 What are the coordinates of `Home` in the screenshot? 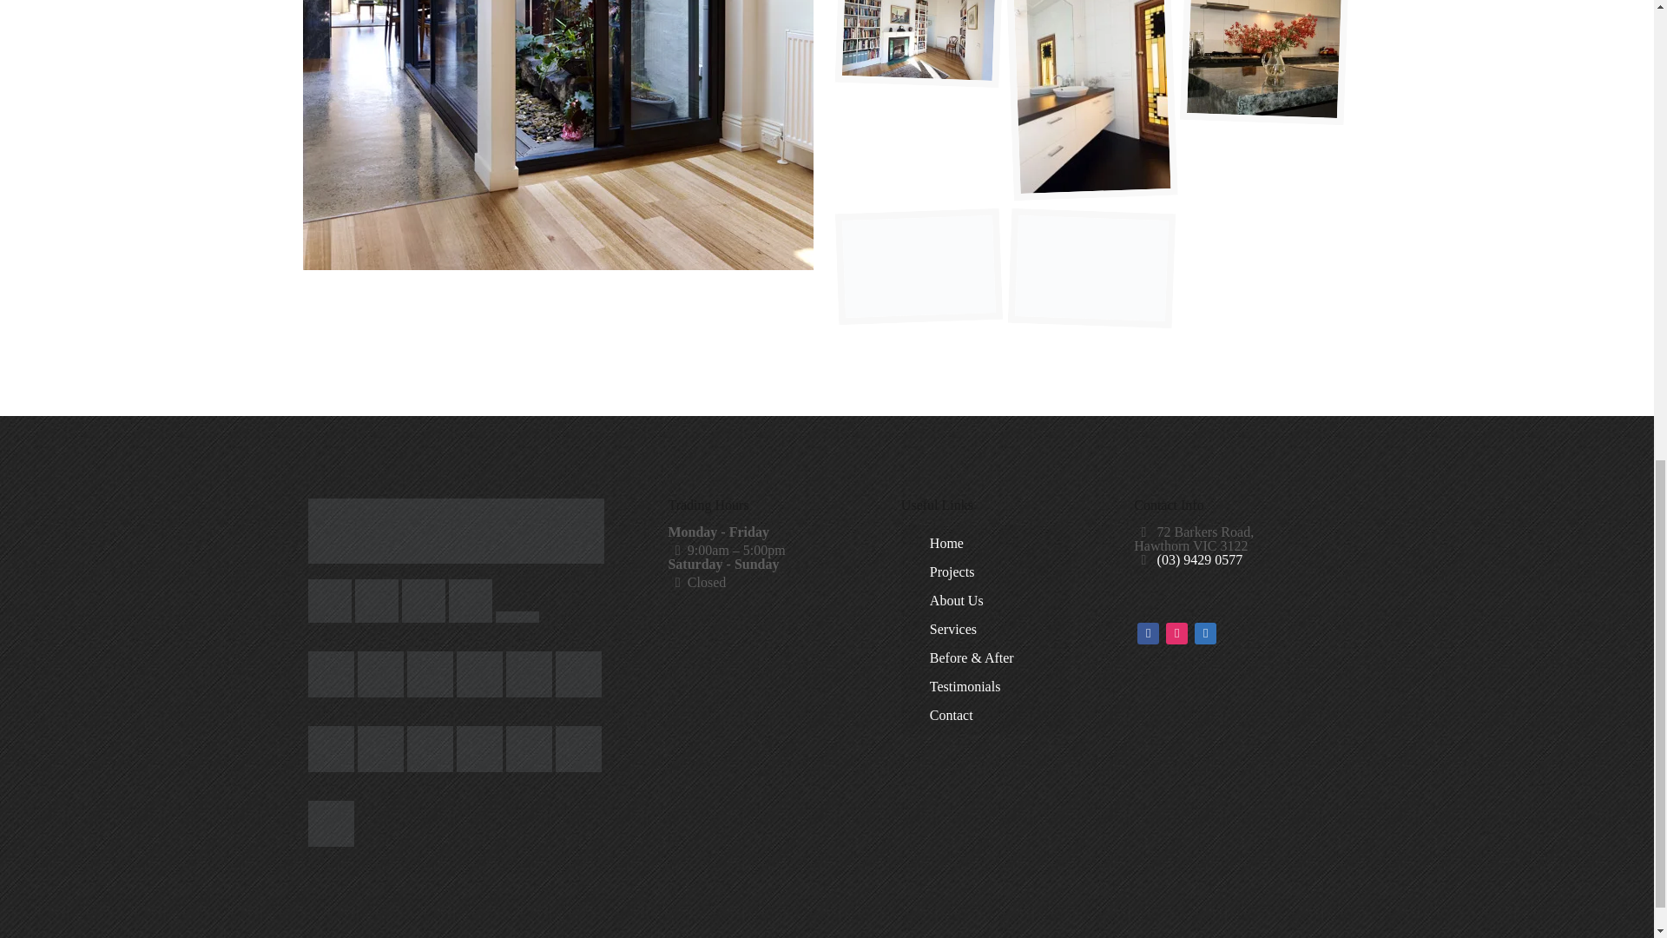 It's located at (994, 544).